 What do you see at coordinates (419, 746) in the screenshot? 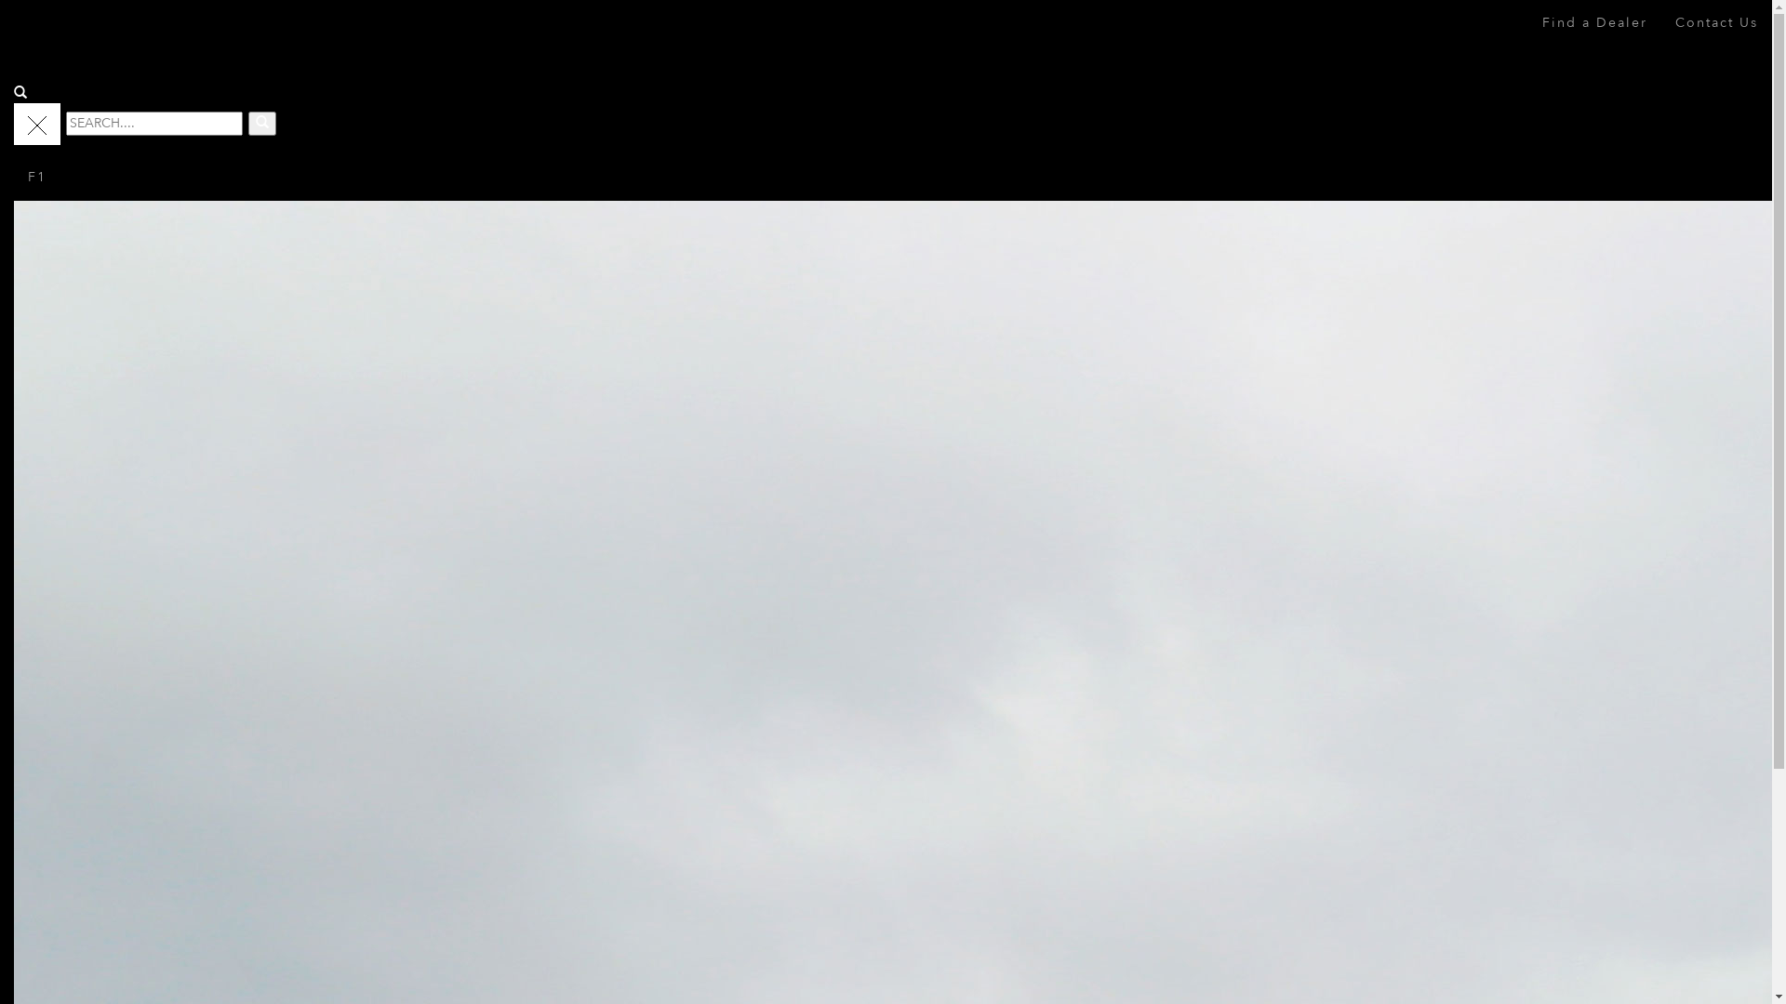
I see `Warranty and Assistance` at bounding box center [419, 746].